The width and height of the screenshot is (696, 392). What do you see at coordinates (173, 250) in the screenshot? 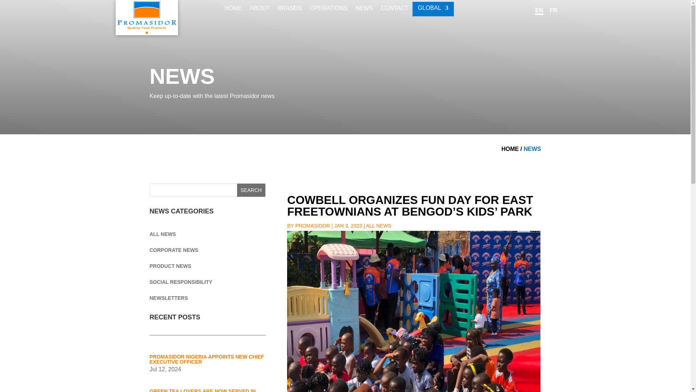
I see `CORPORATE NEWS` at bounding box center [173, 250].